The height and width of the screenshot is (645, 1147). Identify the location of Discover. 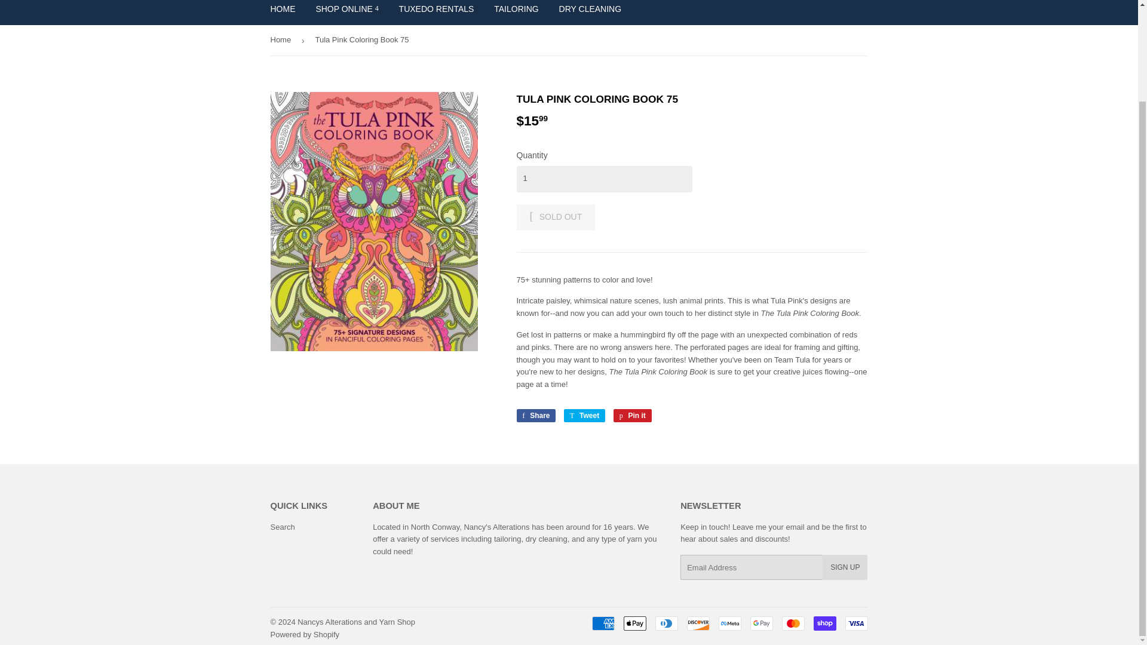
(698, 623).